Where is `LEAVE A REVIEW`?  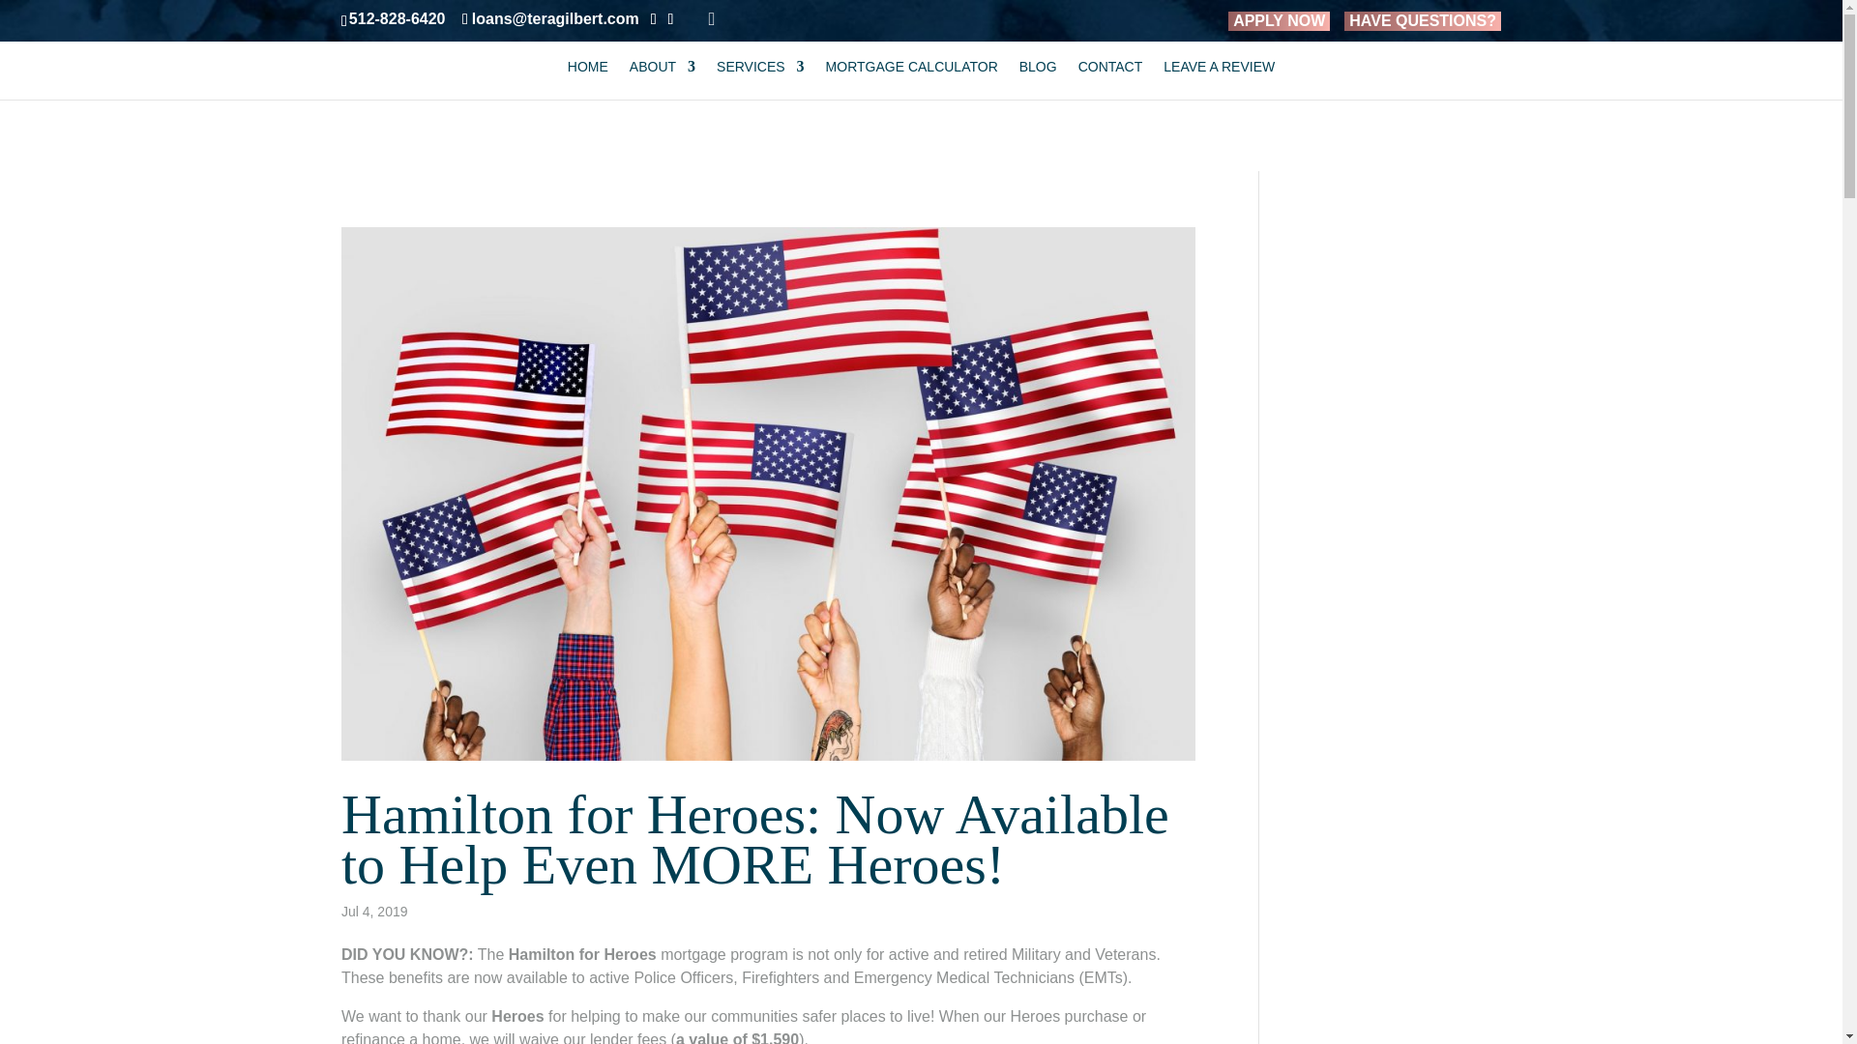 LEAVE A REVIEW is located at coordinates (1219, 79).